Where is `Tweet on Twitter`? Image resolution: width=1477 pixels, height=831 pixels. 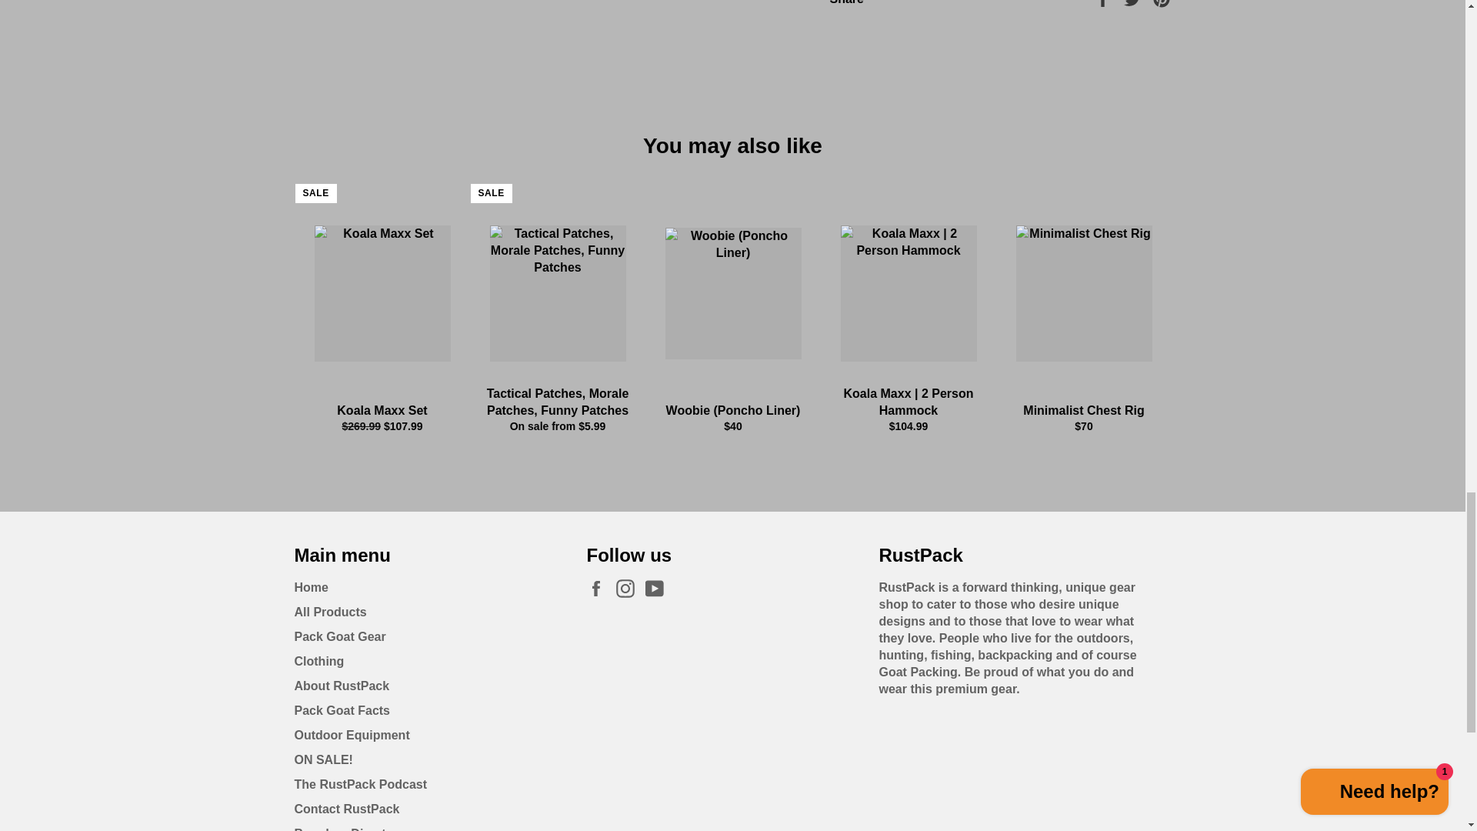 Tweet on Twitter is located at coordinates (1134, 2).